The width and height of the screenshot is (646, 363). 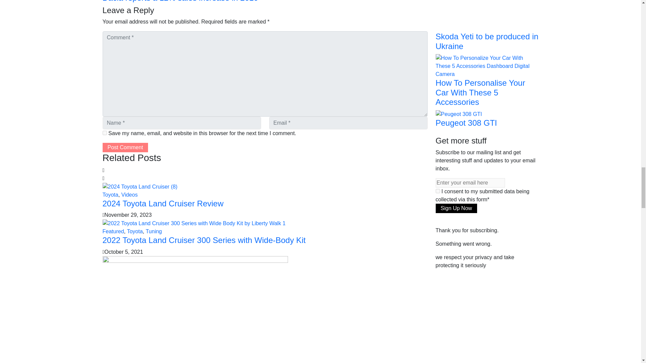 I want to click on How To Personalise Your Car With These 5 Accessories, so click(x=487, y=66).